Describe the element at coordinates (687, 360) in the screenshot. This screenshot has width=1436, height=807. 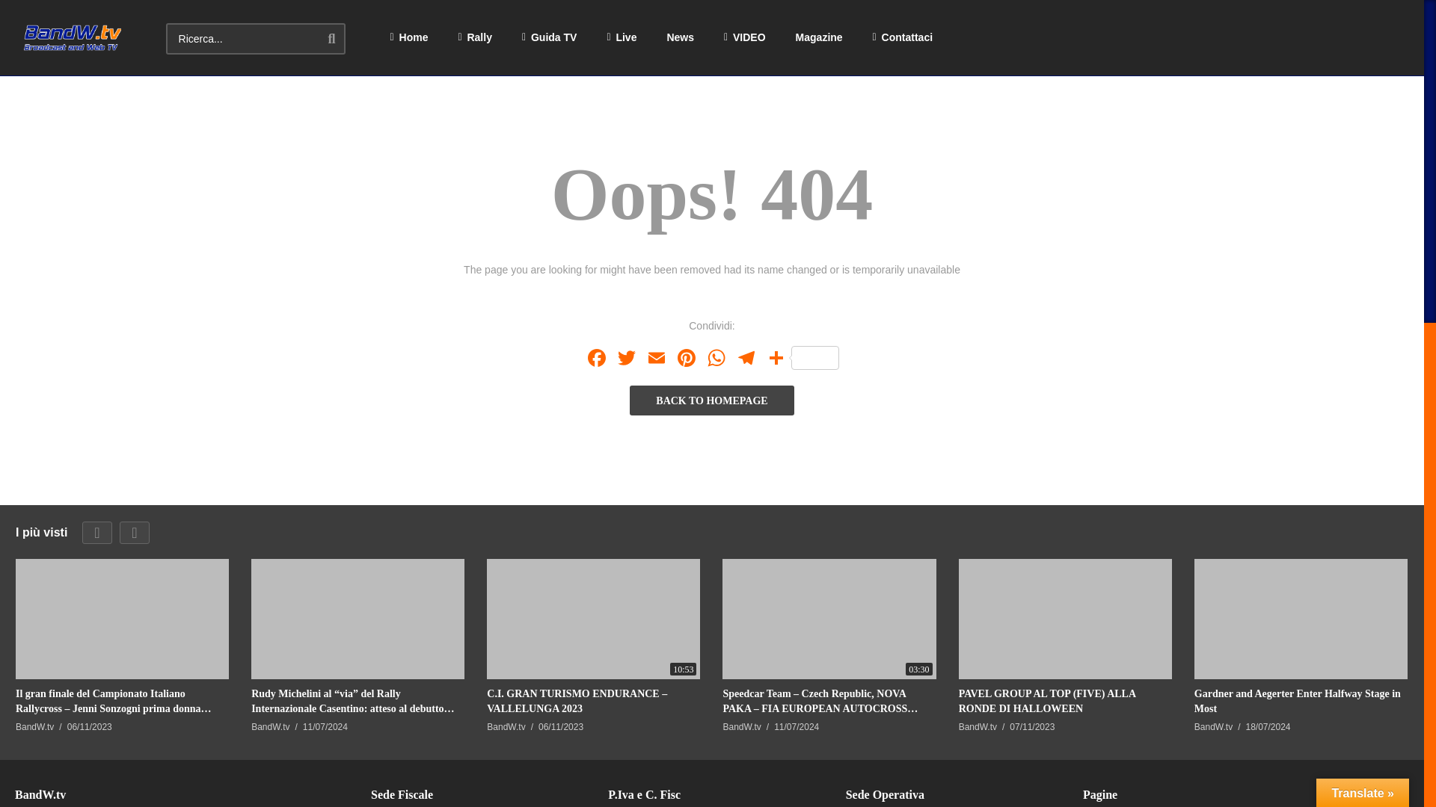
I see `Pinterest` at that location.